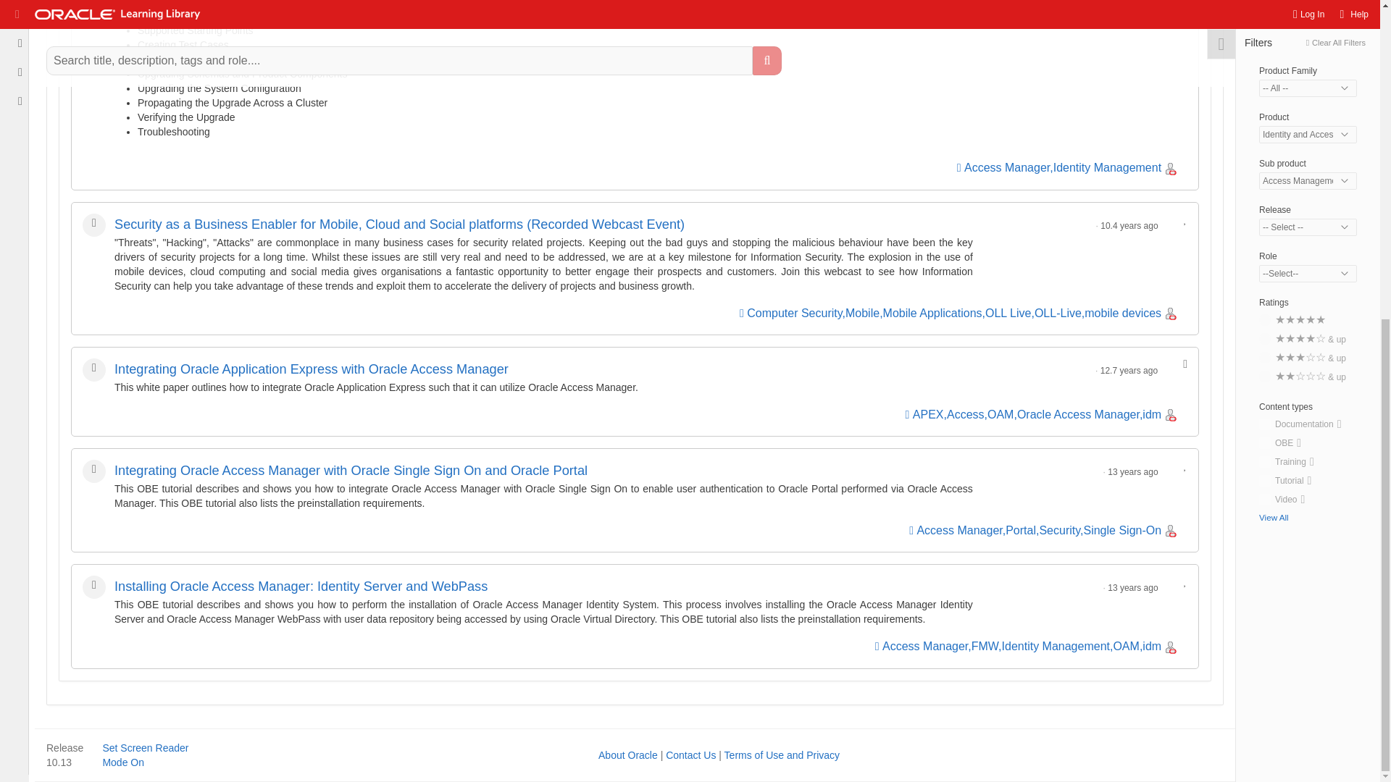 This screenshot has width=1391, height=782. What do you see at coordinates (1107, 167) in the screenshot?
I see `Identity Management` at bounding box center [1107, 167].